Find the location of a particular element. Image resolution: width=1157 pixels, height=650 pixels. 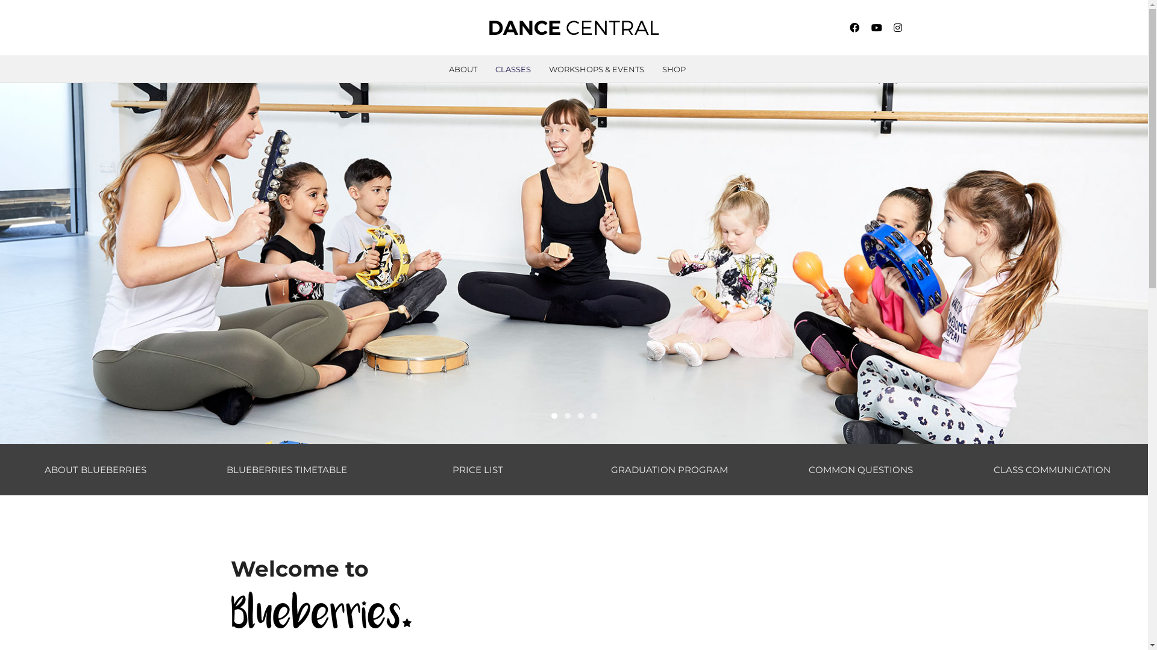

WORKSHOPS & EVENTS is located at coordinates (597, 69).